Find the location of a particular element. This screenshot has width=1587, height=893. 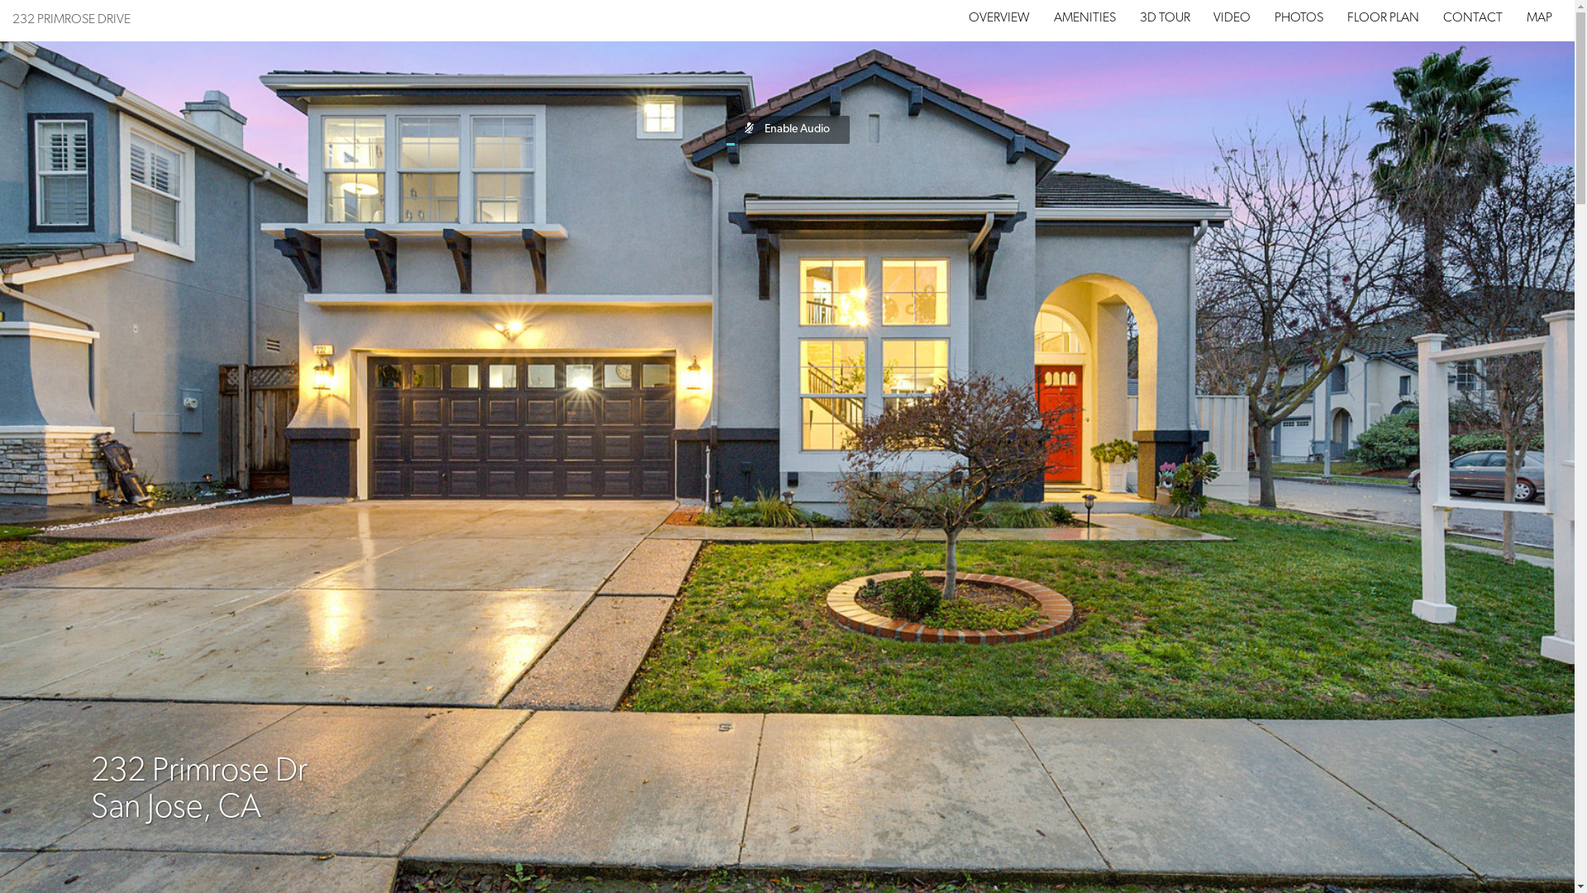

VIDEO is located at coordinates (1232, 18).